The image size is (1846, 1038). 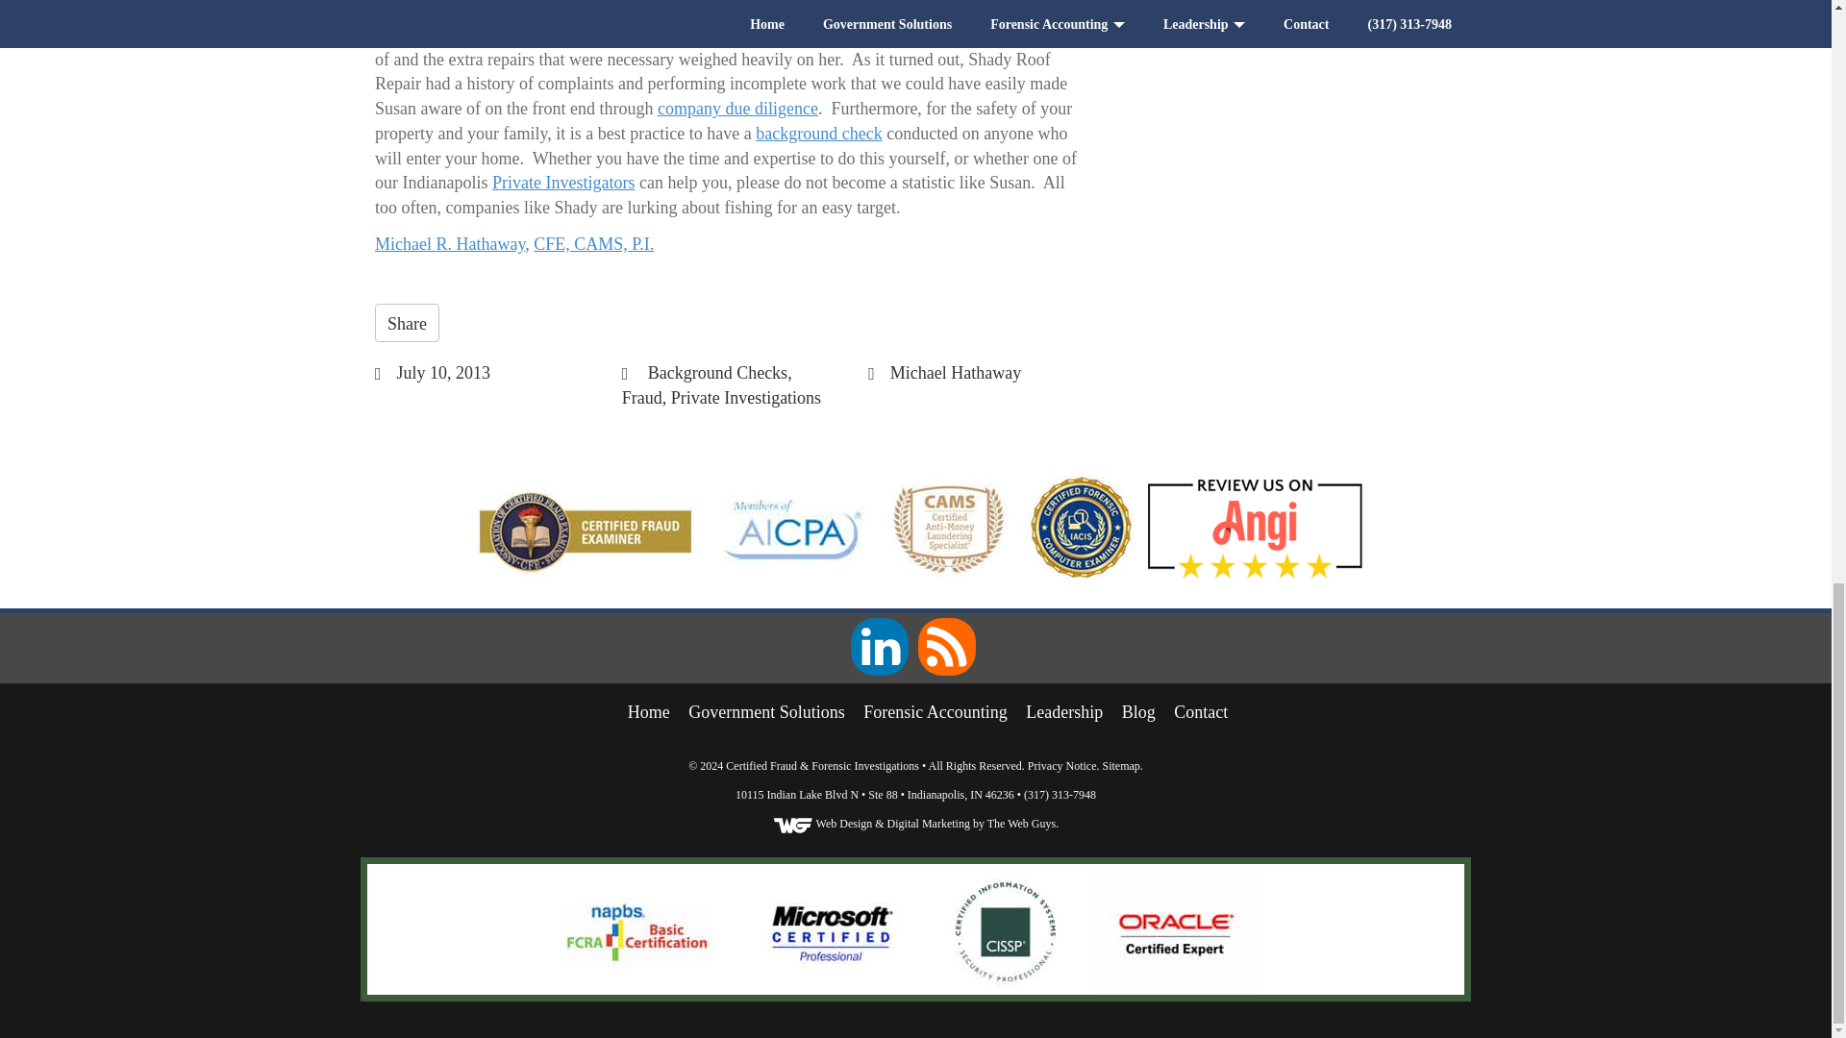 I want to click on Background Checks, so click(x=717, y=373).